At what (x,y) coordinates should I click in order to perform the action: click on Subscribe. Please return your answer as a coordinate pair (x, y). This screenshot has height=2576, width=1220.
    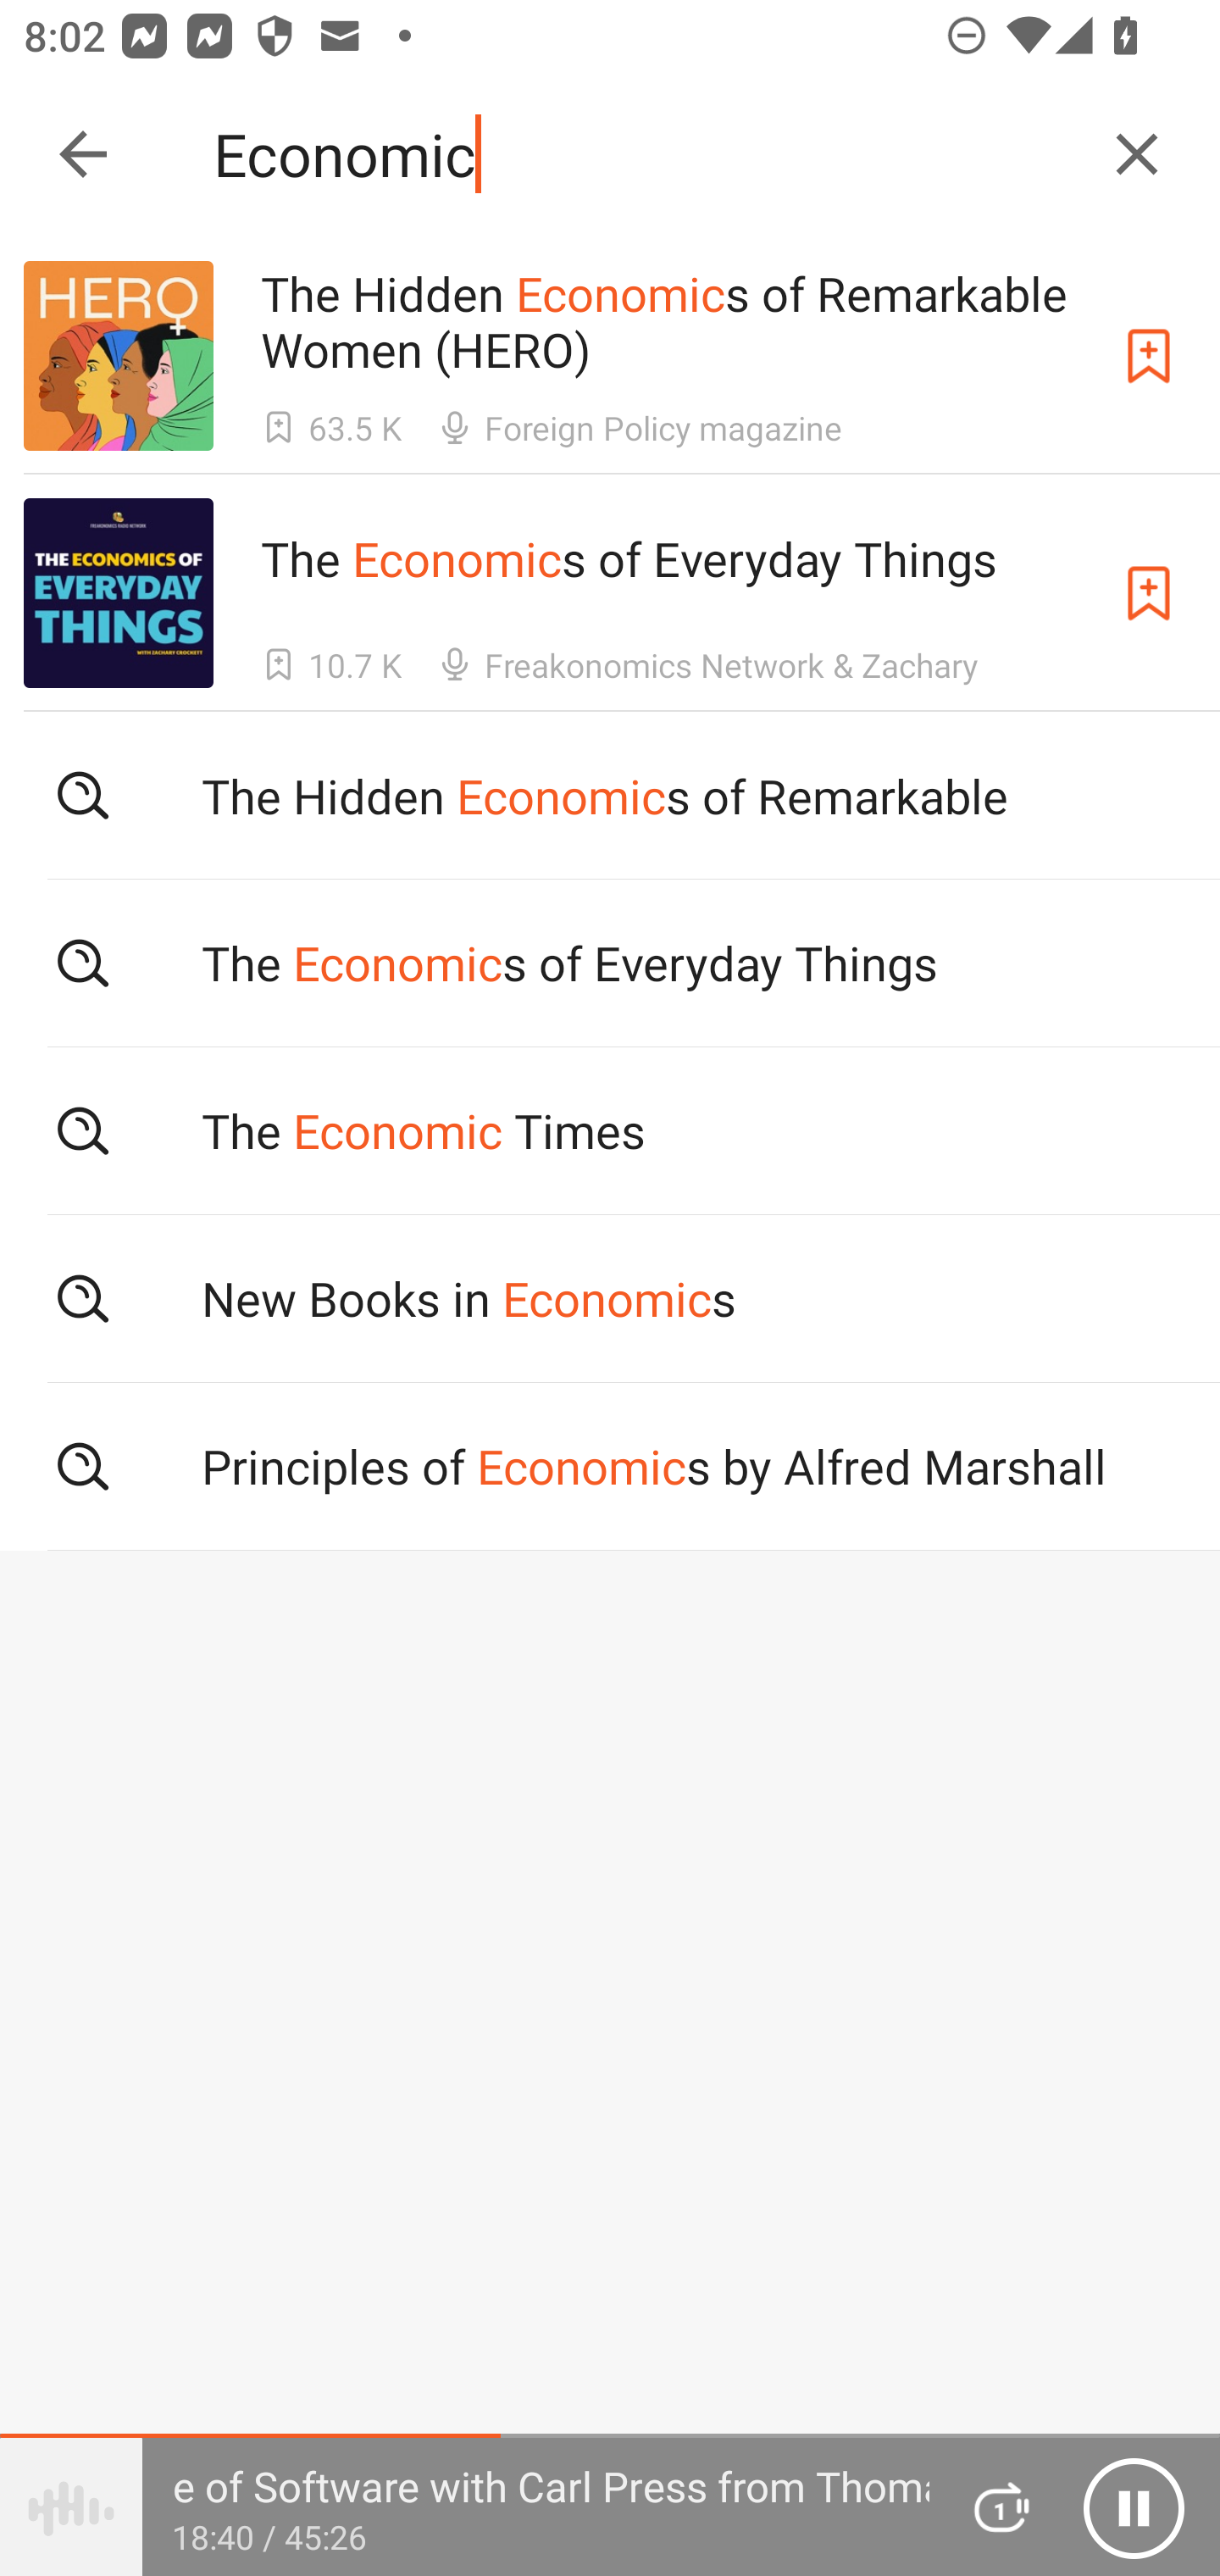
    Looking at the image, I should click on (1149, 356).